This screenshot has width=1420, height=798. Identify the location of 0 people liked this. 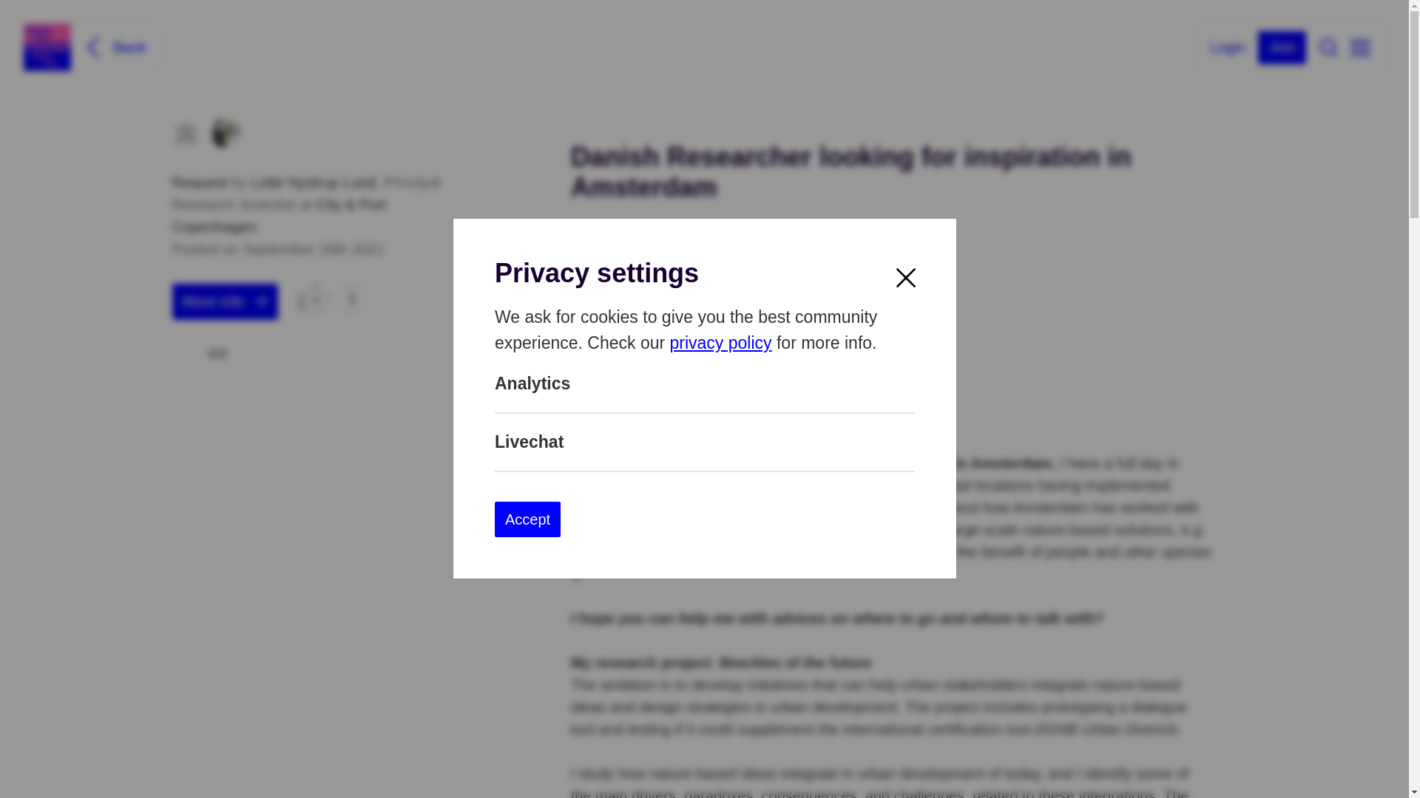
(314, 297).